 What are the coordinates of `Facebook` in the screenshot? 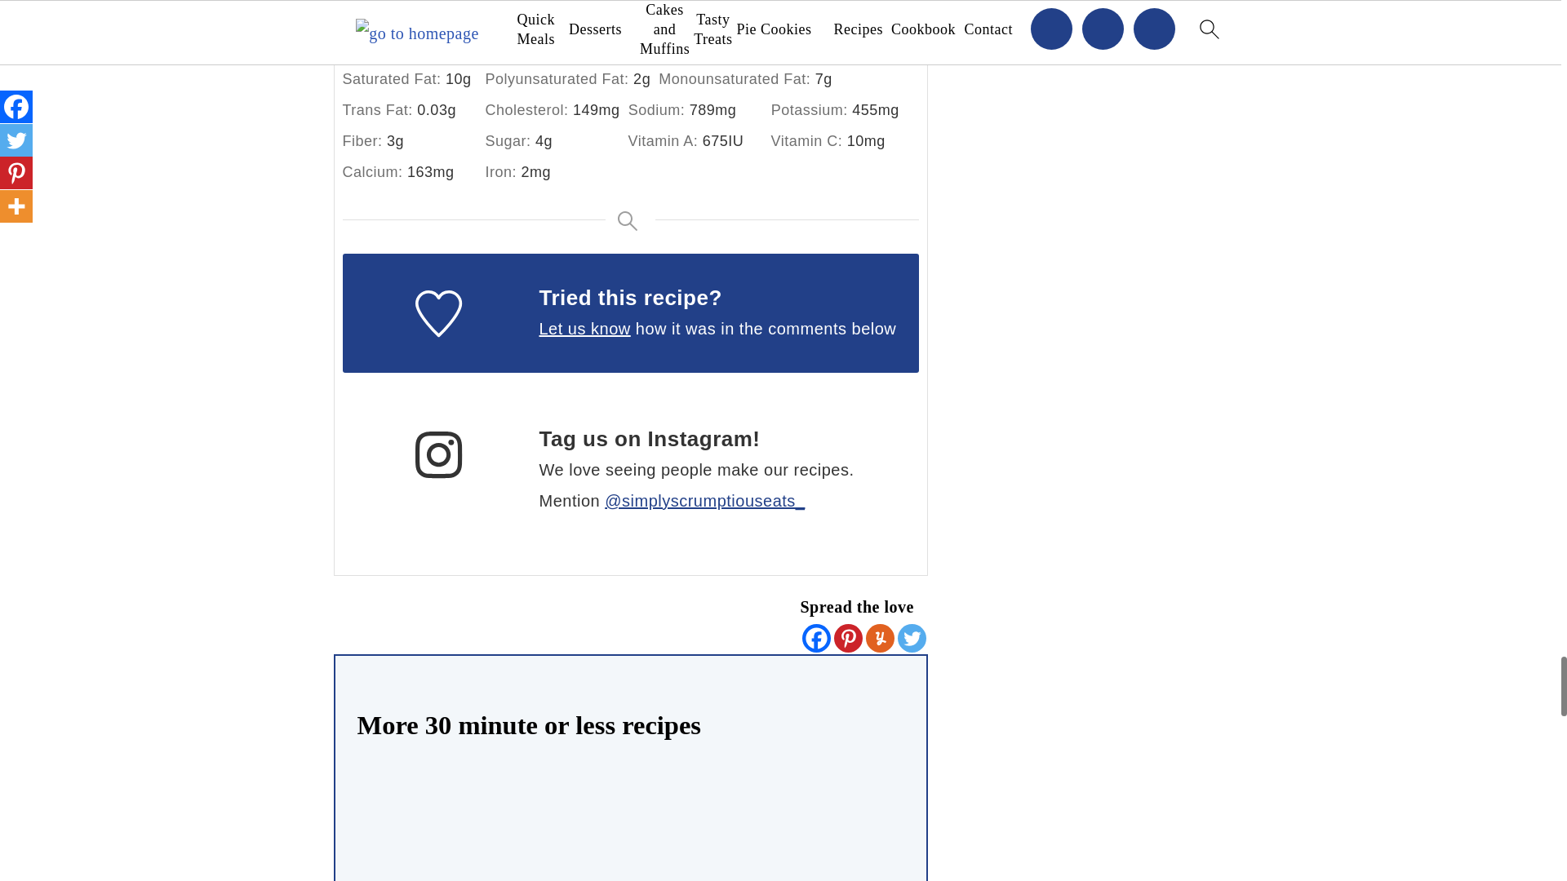 It's located at (815, 638).